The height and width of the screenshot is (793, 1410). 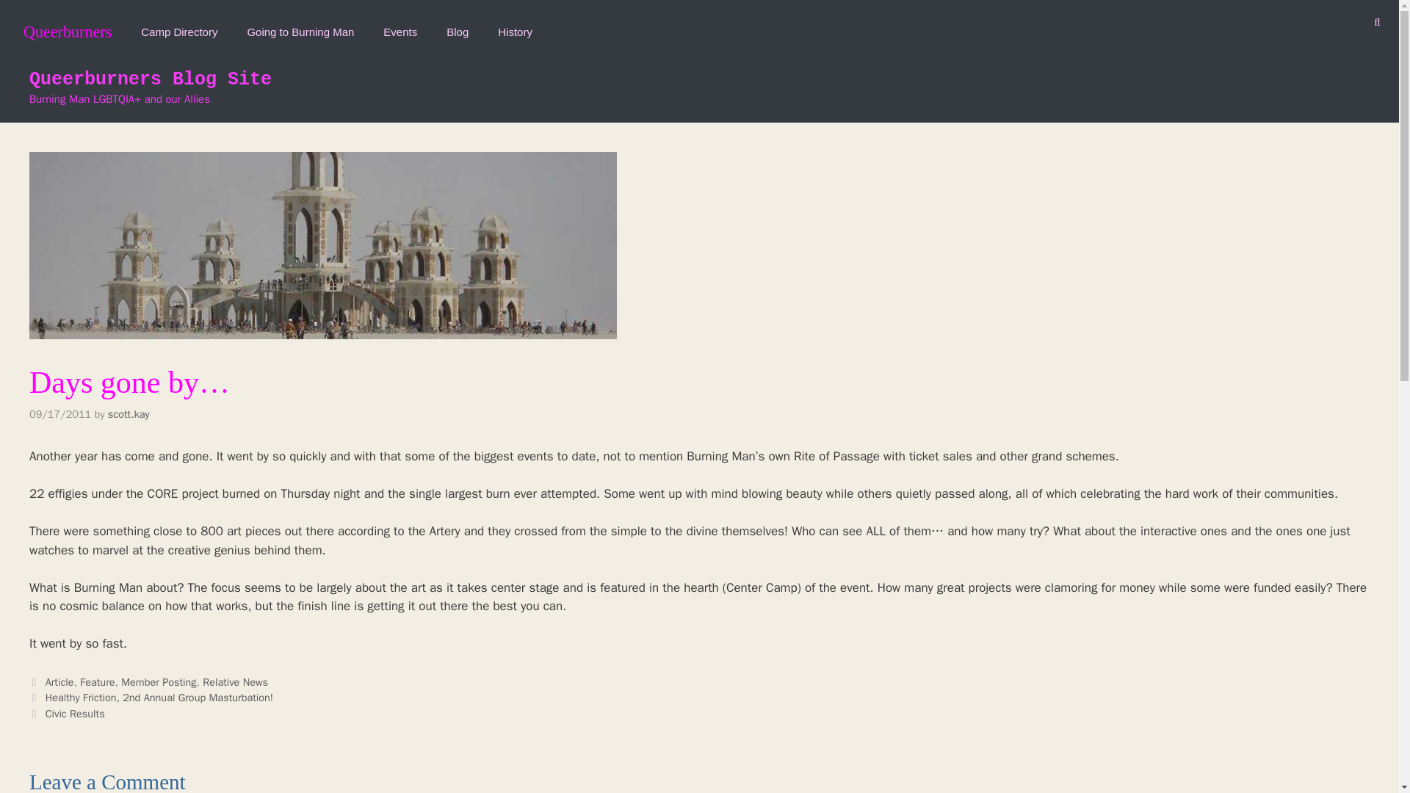 What do you see at coordinates (63, 27) in the screenshot?
I see `Queerburners` at bounding box center [63, 27].